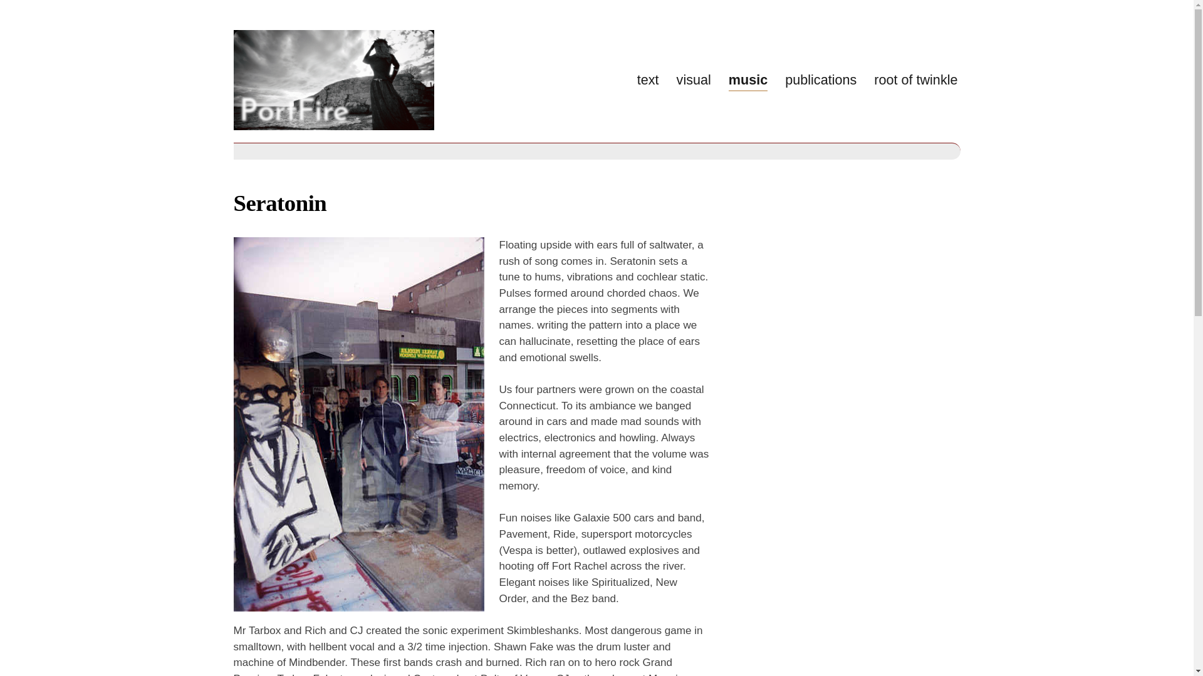 Image resolution: width=1203 pixels, height=676 pixels. I want to click on publications, so click(821, 80).